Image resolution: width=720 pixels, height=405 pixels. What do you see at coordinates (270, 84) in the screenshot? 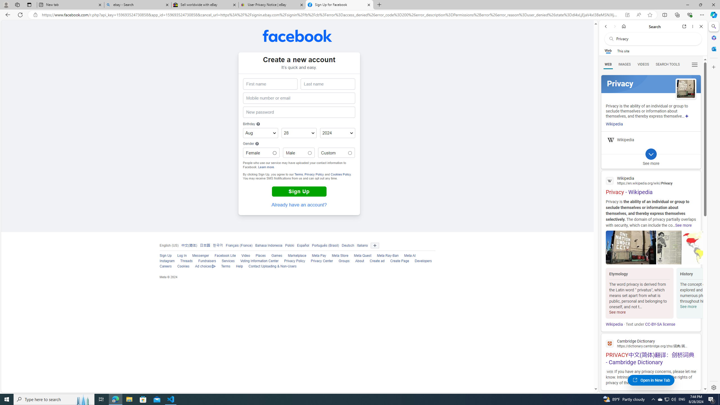
I see `First name` at bounding box center [270, 84].